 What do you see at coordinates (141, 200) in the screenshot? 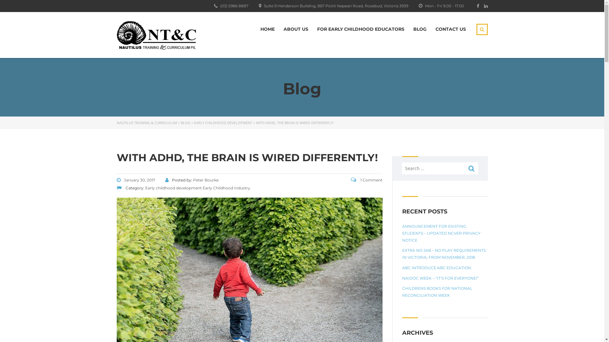
I see `Testimonials` at bounding box center [141, 200].